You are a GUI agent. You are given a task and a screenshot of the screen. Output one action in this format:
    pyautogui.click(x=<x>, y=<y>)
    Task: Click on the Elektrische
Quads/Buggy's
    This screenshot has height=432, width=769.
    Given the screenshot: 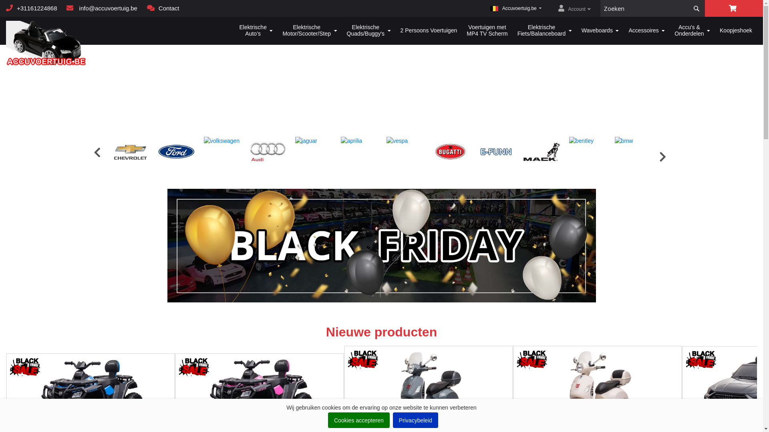 What is the action you would take?
    pyautogui.click(x=368, y=30)
    